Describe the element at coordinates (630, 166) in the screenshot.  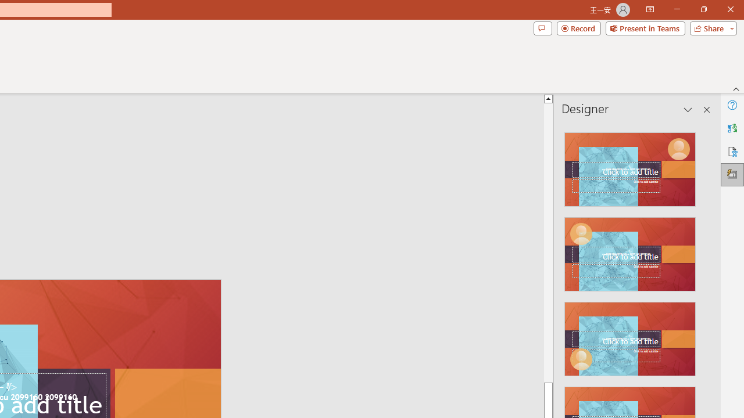
I see `Recommended Design: Design Idea` at that location.